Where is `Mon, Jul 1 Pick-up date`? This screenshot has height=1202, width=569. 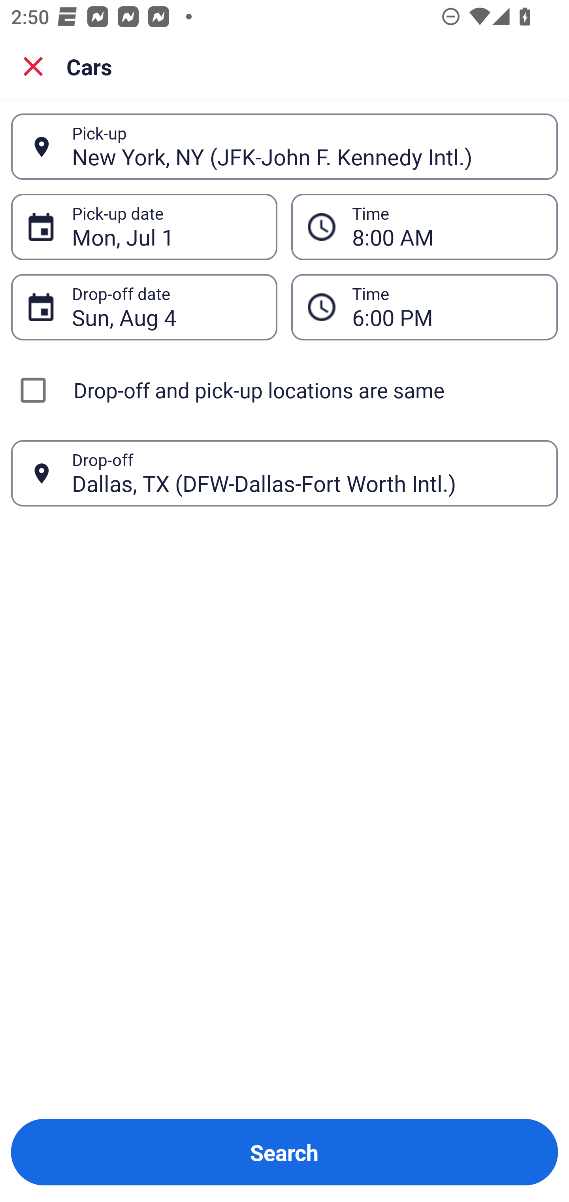
Mon, Jul 1 Pick-up date is located at coordinates (144, 226).